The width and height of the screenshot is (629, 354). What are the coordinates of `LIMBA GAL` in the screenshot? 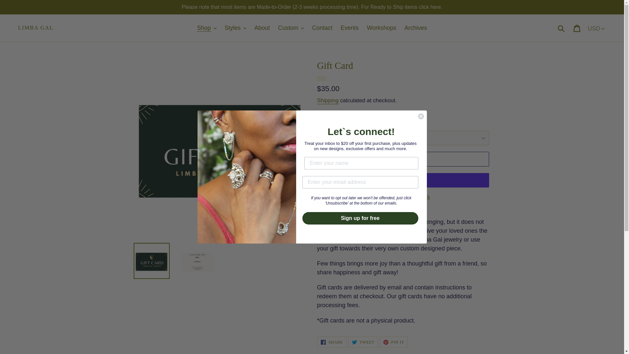 It's located at (36, 28).